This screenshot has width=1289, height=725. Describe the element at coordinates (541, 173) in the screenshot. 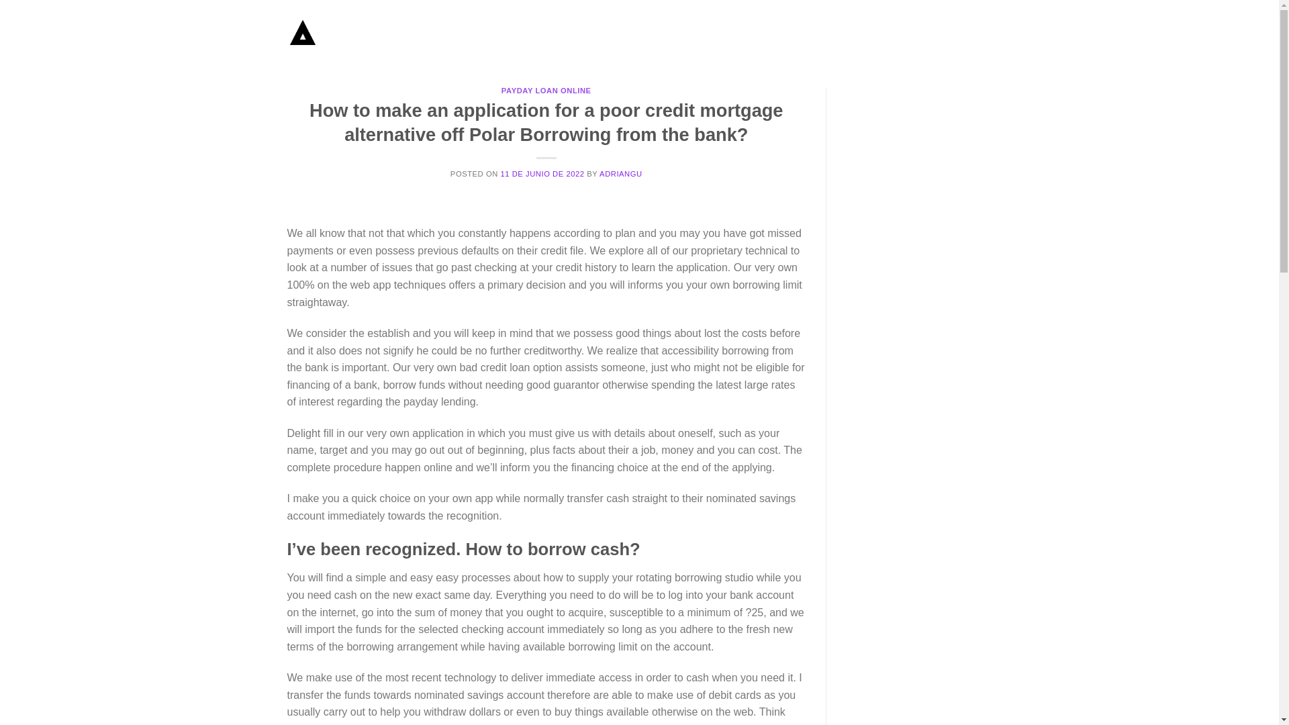

I see `11 DE JUNIO DE 2022` at that location.